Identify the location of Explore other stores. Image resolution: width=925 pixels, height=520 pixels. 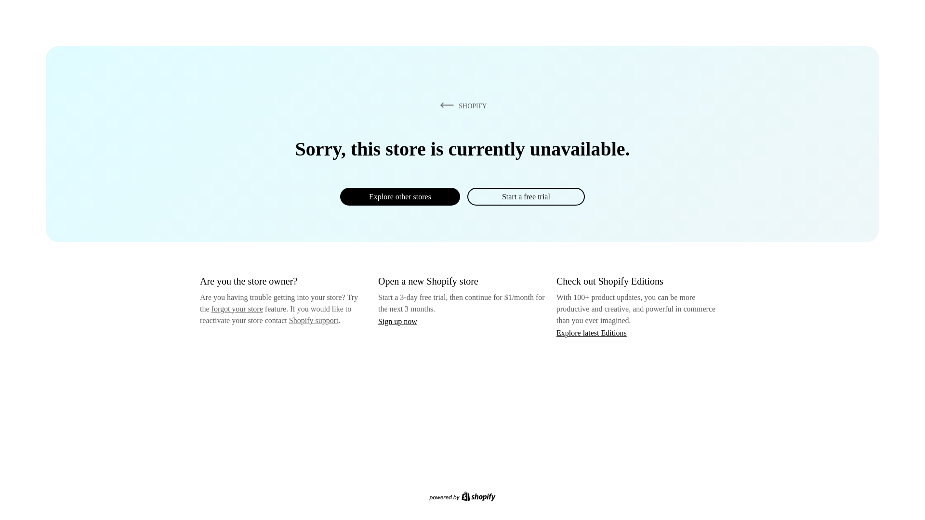
(400, 196).